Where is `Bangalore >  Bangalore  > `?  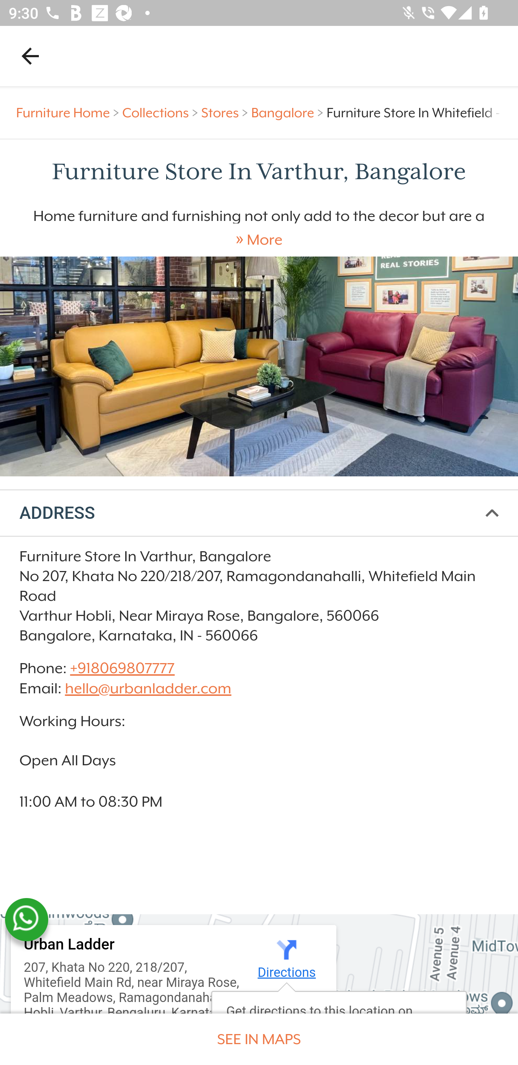
Bangalore >  Bangalore  >  is located at coordinates (288, 113).